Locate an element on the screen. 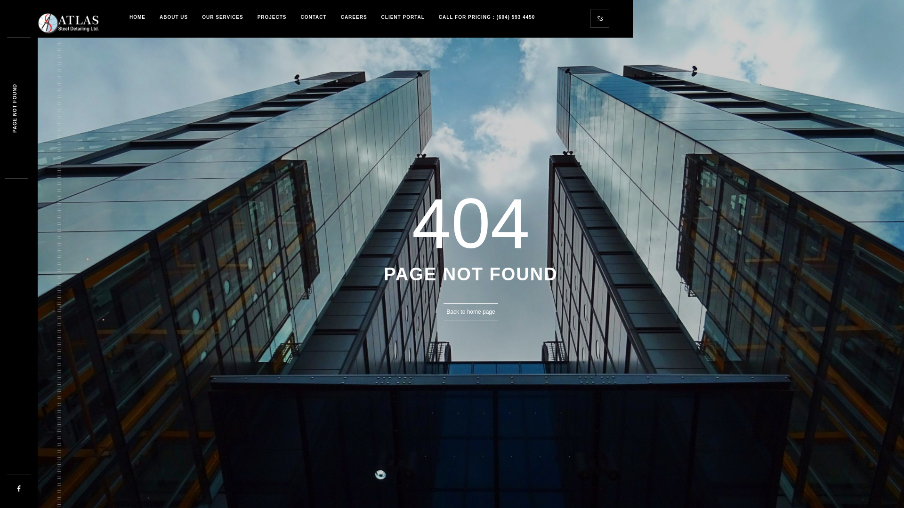  OUR SERVICES is located at coordinates (222, 17).